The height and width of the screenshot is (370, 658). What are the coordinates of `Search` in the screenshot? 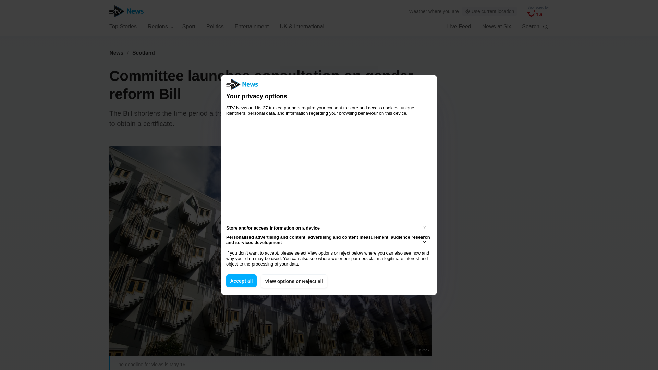 It's located at (546, 27).